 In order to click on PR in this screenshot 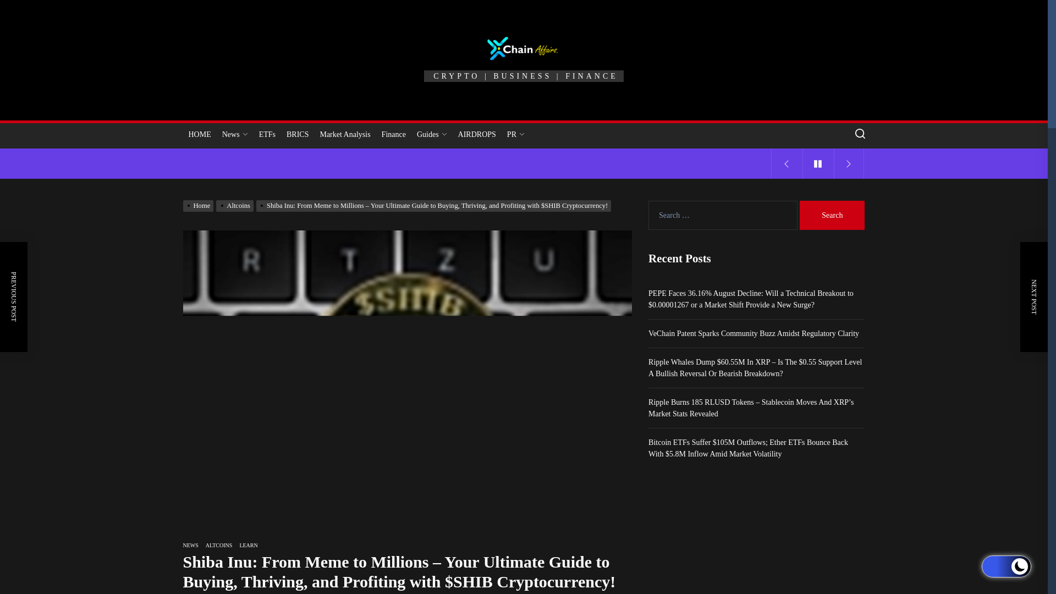, I will do `click(516, 134)`.